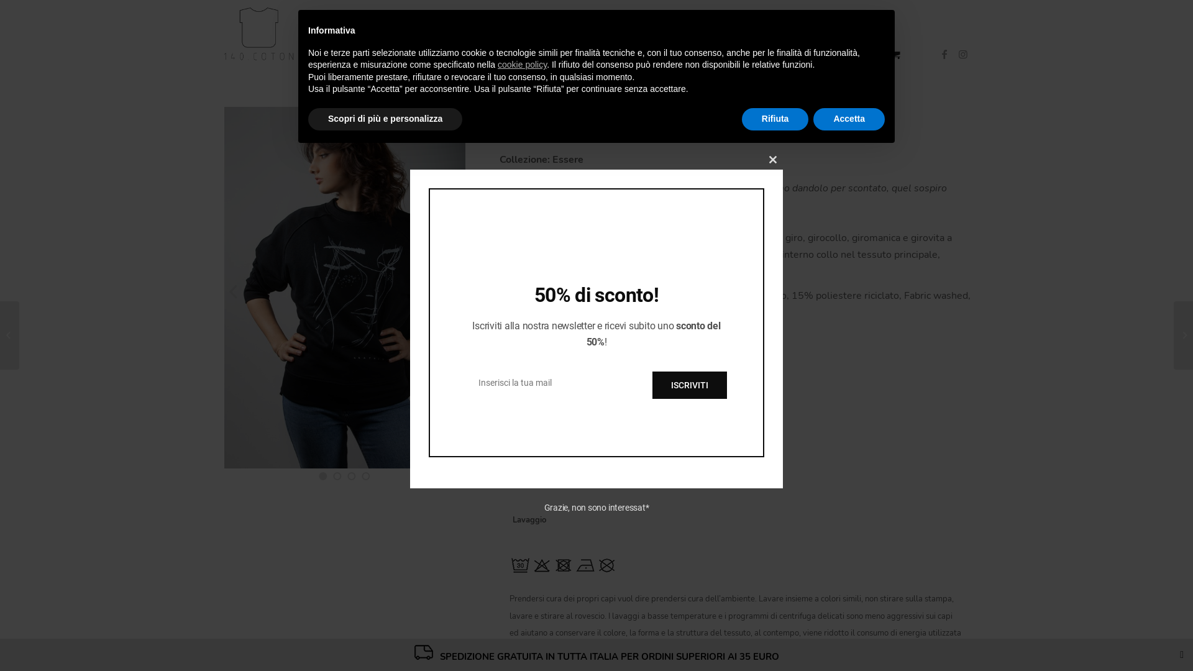  What do you see at coordinates (963, 54) in the screenshot?
I see `Instagram` at bounding box center [963, 54].